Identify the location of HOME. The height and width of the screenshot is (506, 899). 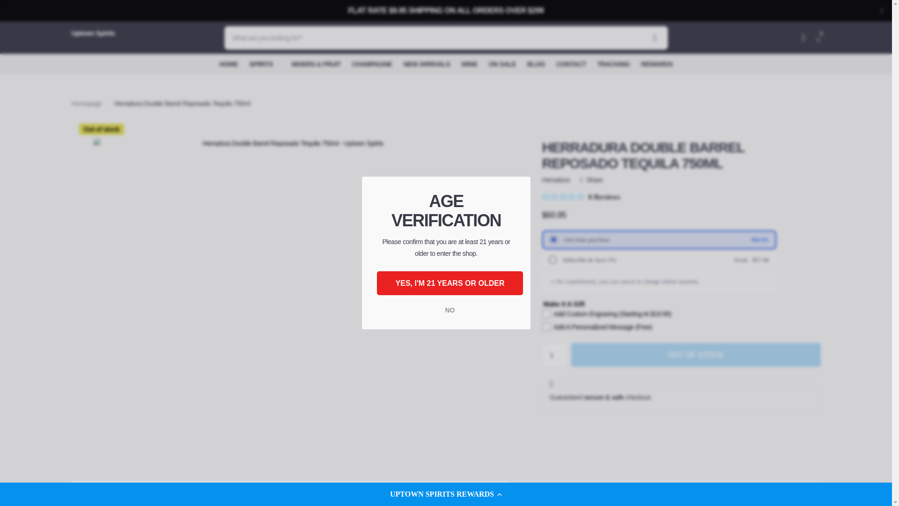
(228, 64).